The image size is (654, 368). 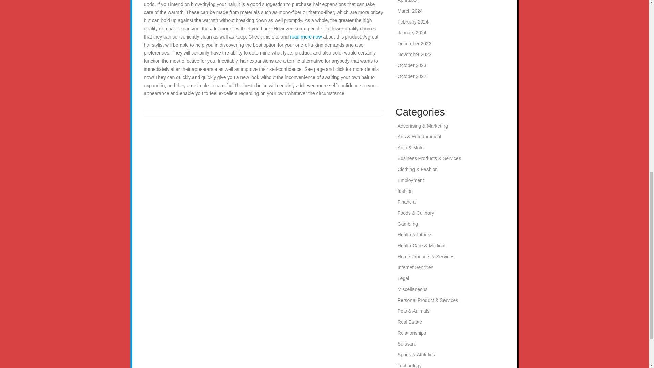 What do you see at coordinates (412, 65) in the screenshot?
I see `October 2023` at bounding box center [412, 65].